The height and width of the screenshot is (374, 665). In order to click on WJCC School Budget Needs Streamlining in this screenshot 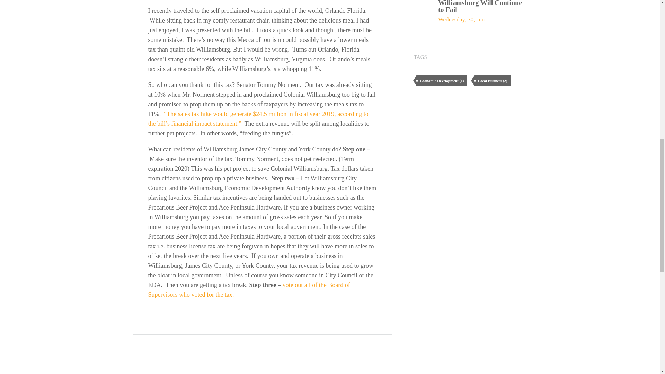, I will do `click(330, 372)`.